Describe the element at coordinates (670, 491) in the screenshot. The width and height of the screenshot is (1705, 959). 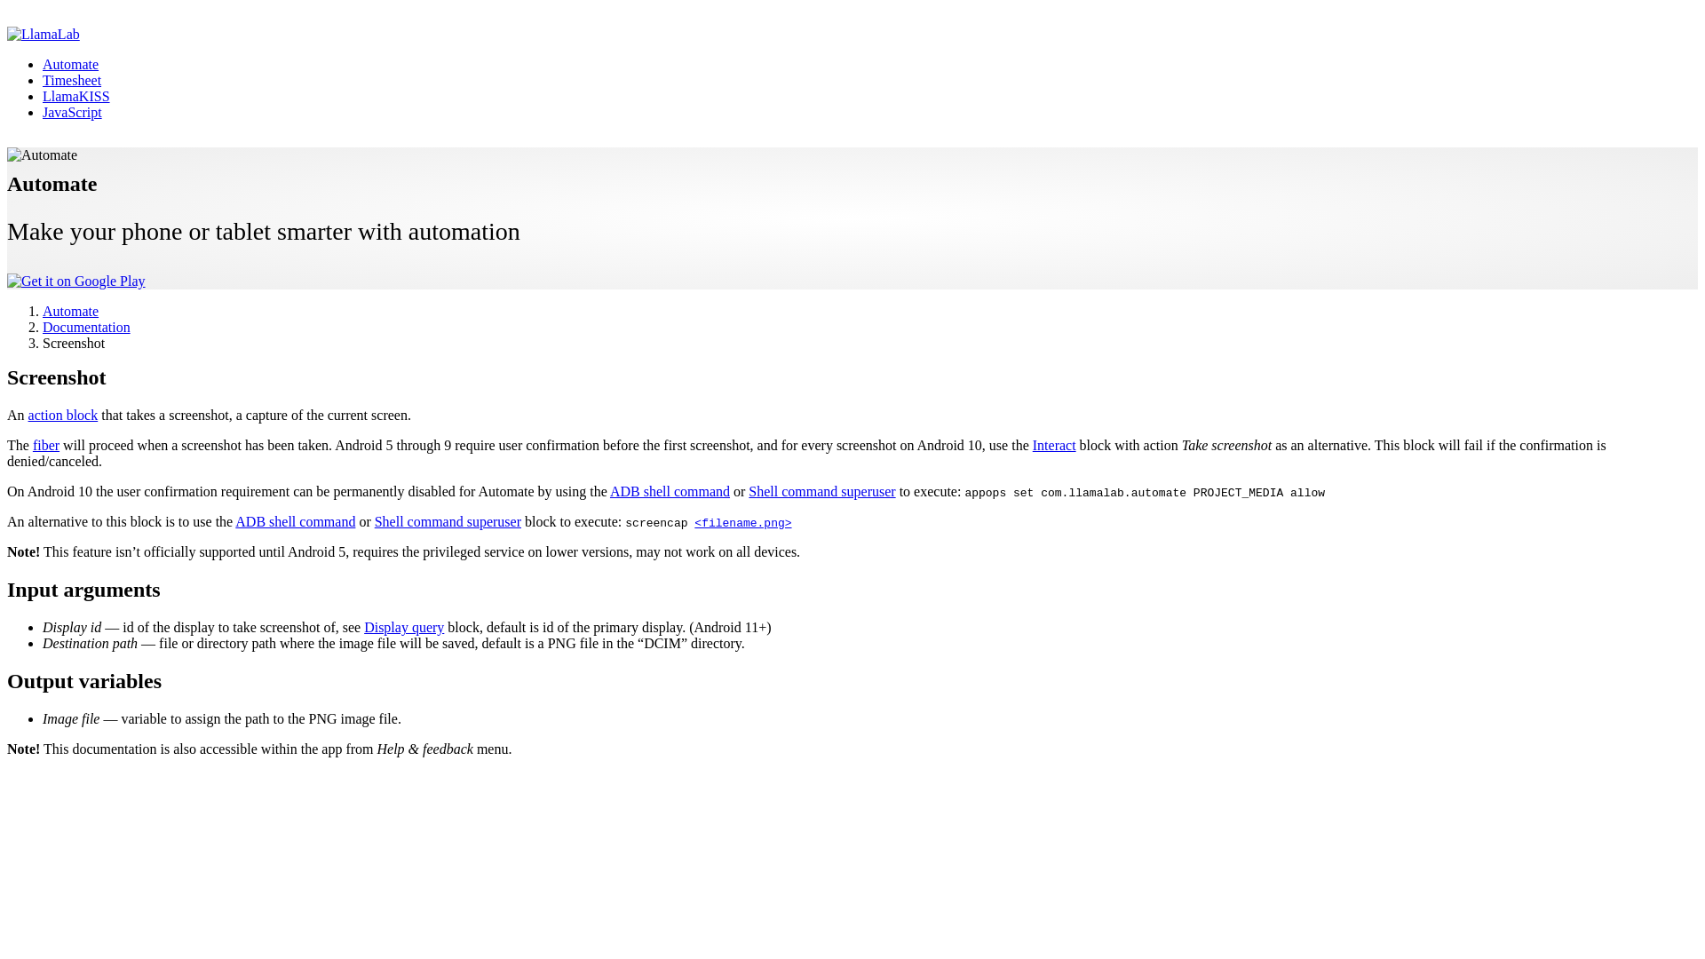
I see `ADB shell command` at that location.